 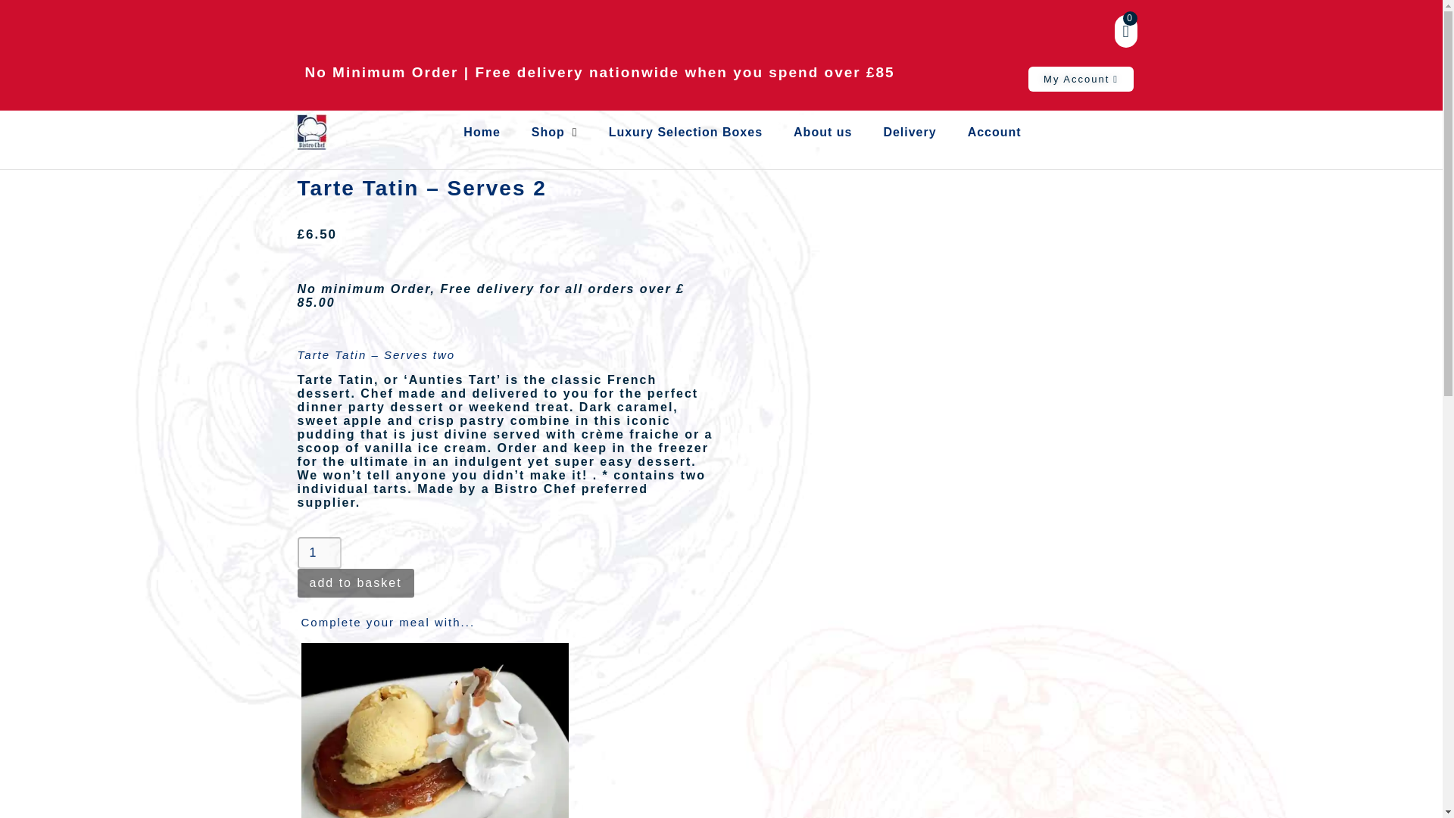 What do you see at coordinates (482, 132) in the screenshot?
I see `Home` at bounding box center [482, 132].